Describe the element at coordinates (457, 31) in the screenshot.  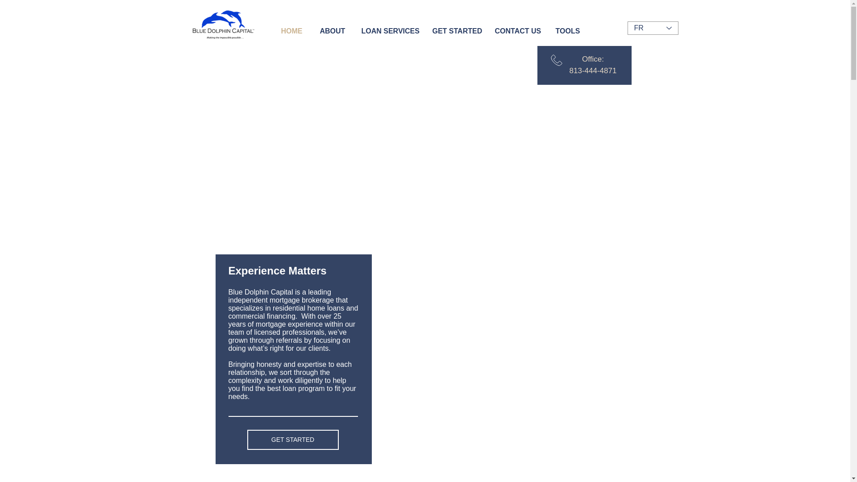
I see `GET STARTED` at that location.